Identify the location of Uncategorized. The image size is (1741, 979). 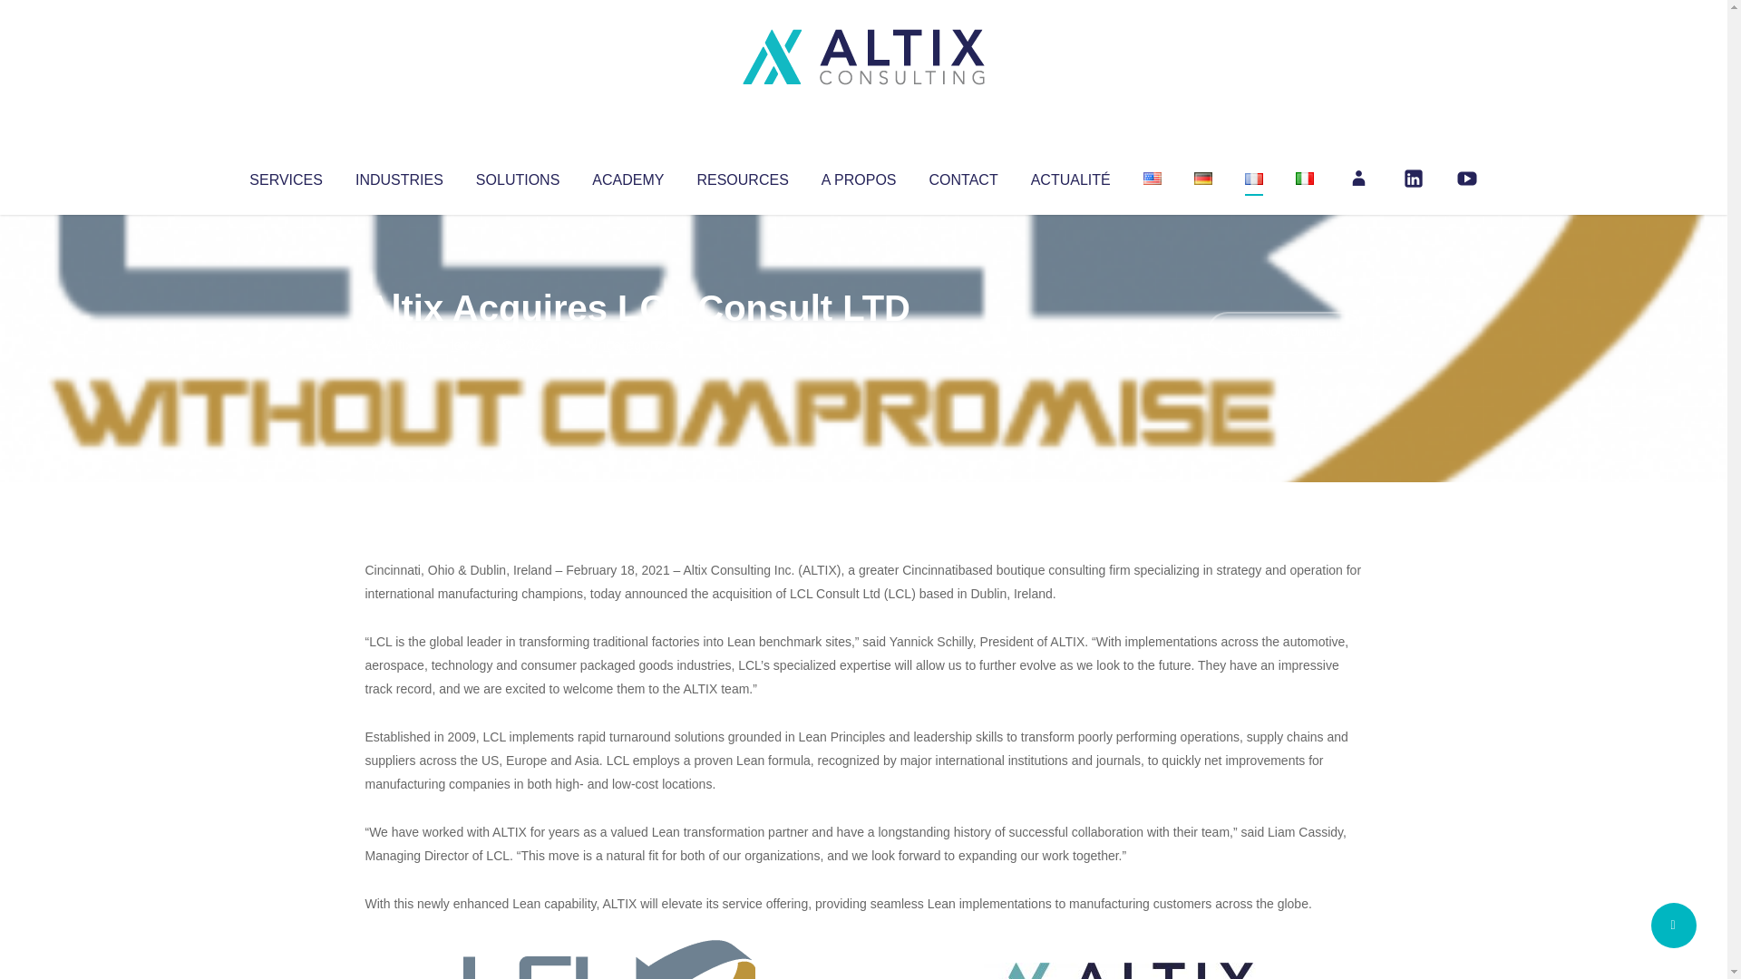
(634, 344).